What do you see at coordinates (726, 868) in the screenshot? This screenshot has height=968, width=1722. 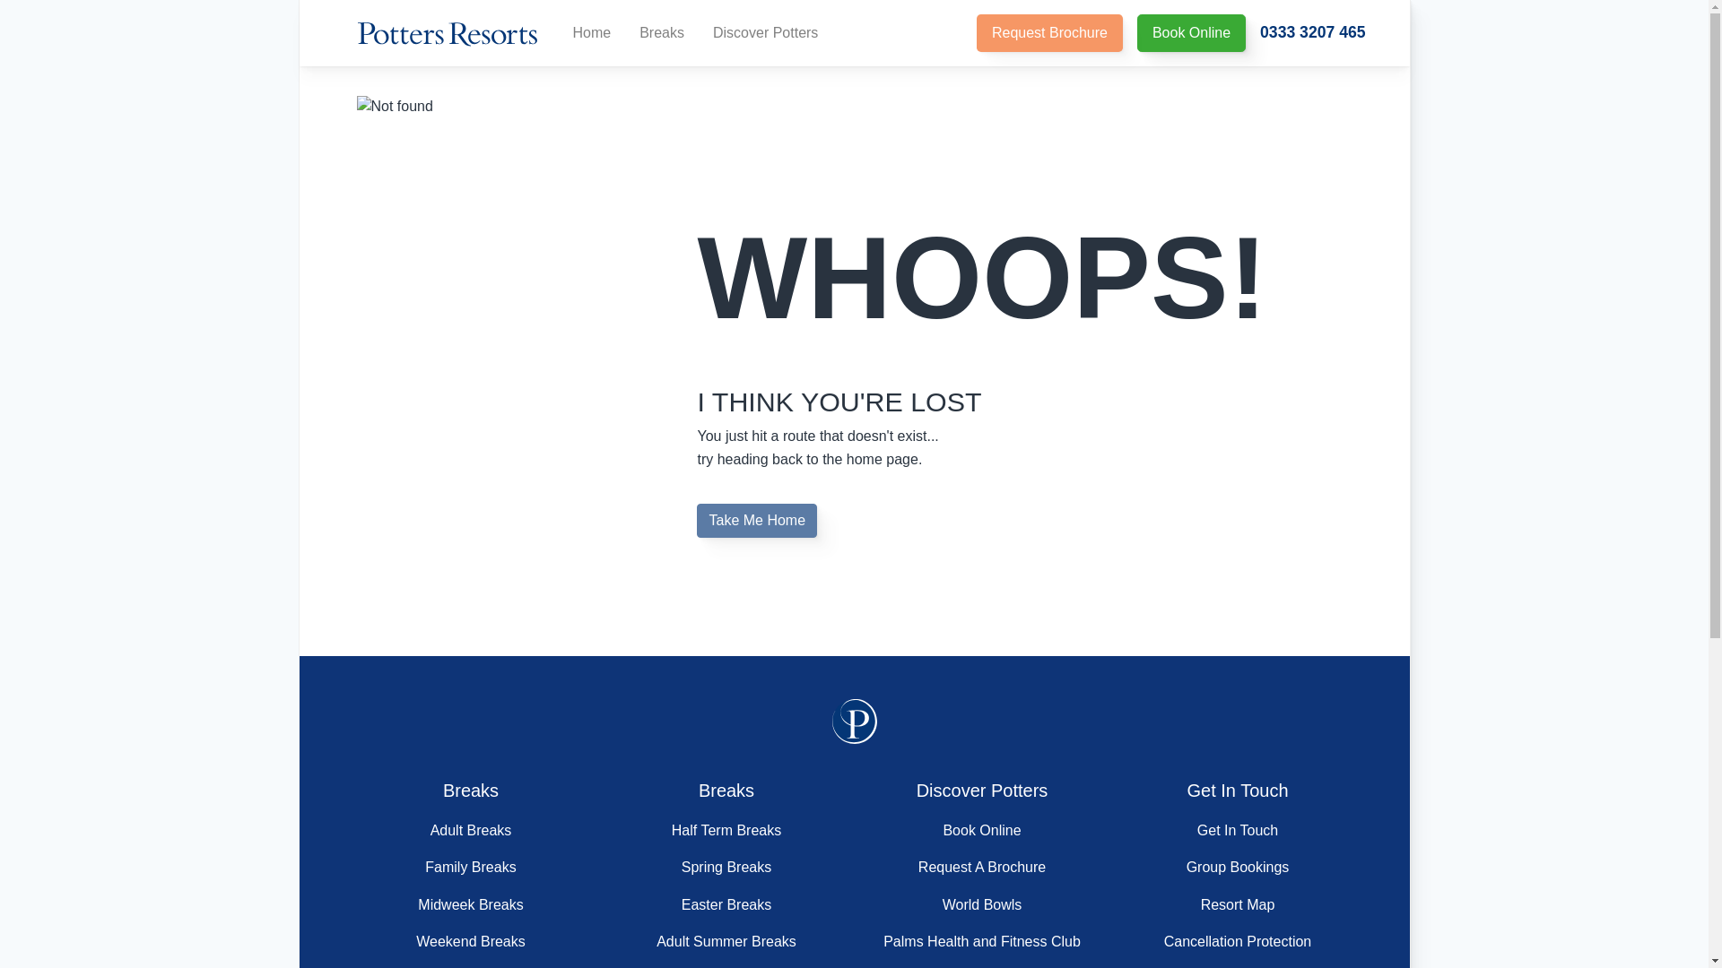 I see `Spring Breaks` at bounding box center [726, 868].